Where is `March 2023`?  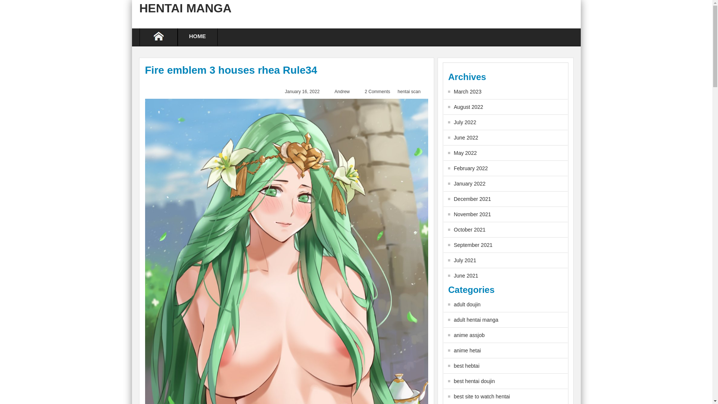 March 2023 is located at coordinates (465, 91).